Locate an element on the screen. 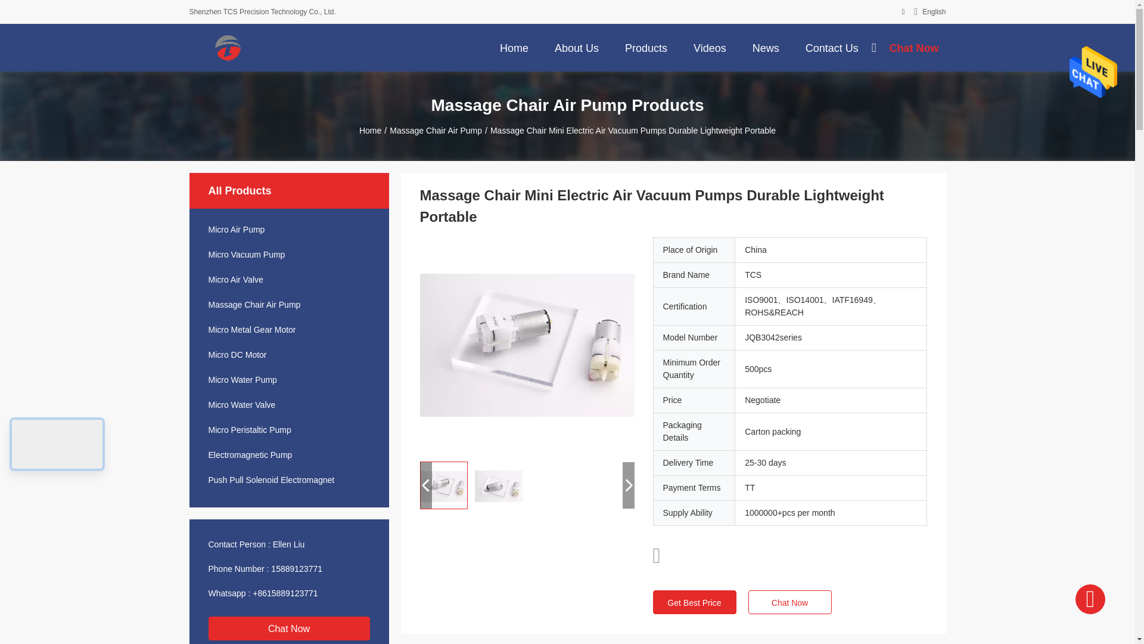 Image resolution: width=1144 pixels, height=644 pixels. Shenzhen TCS Precision Technology Co., Ltd. is located at coordinates (228, 48).